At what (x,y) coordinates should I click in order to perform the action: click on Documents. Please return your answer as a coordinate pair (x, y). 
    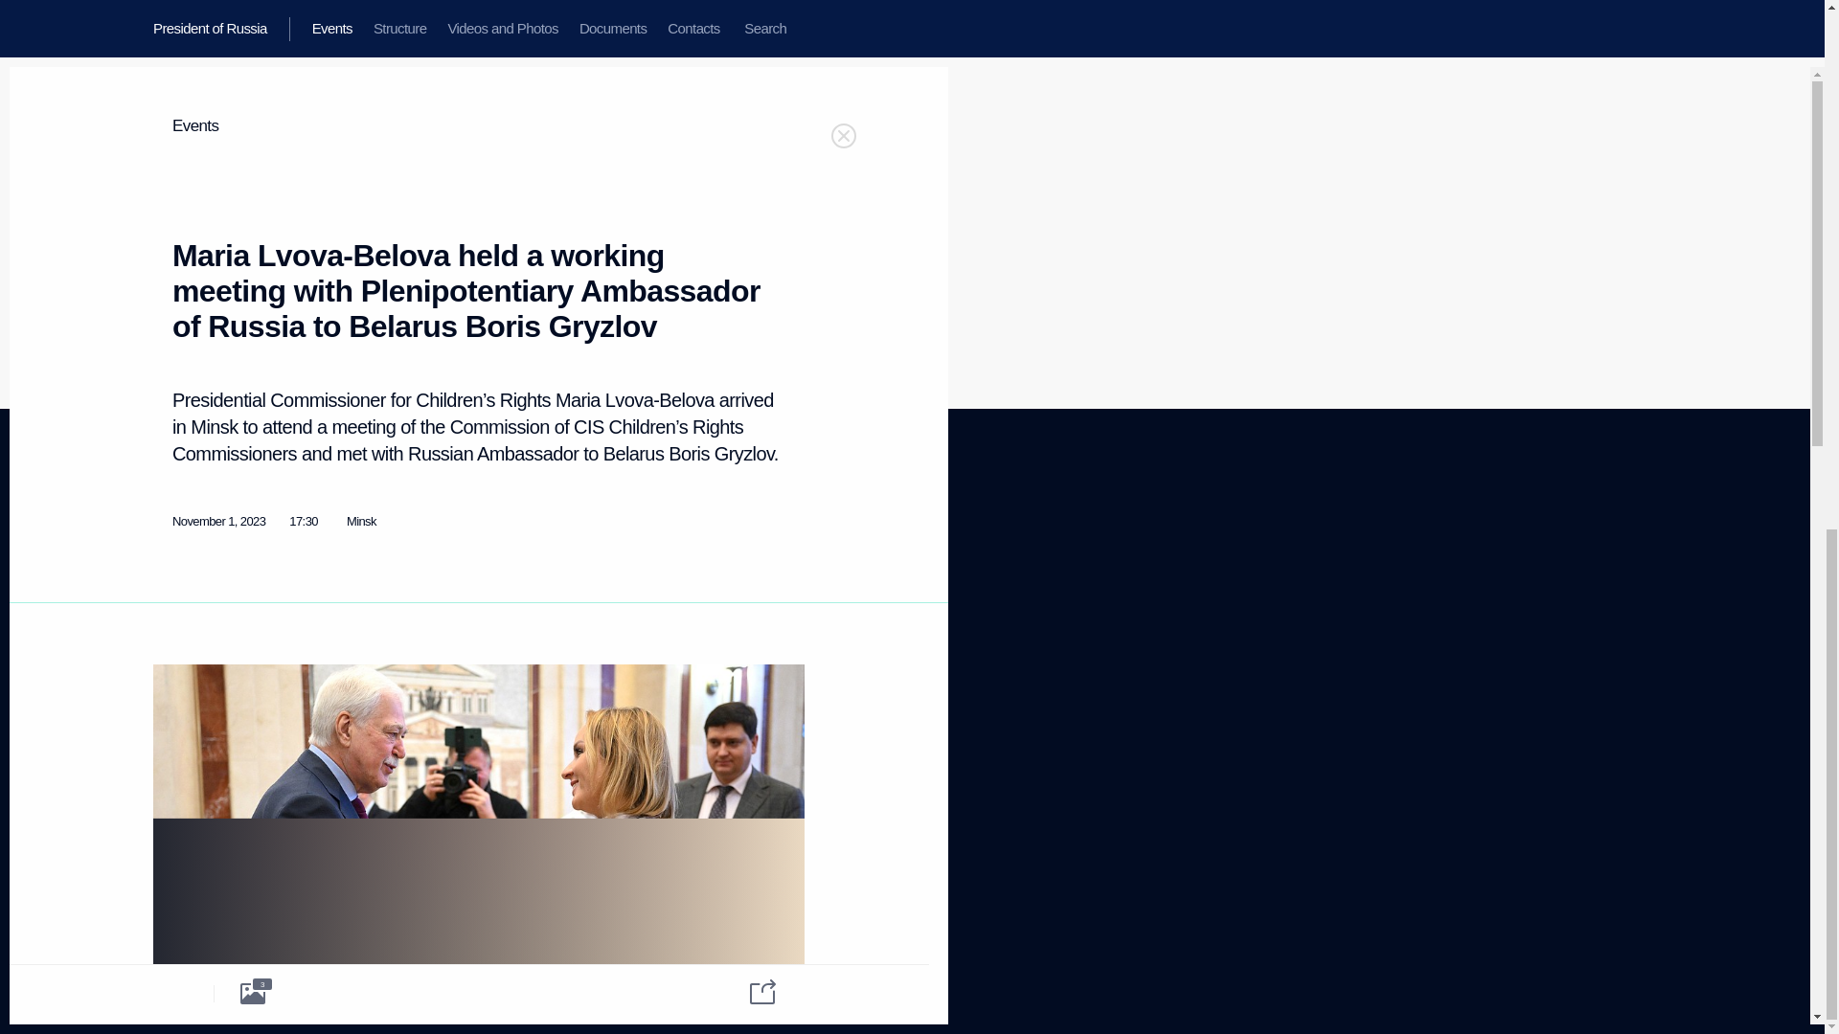
    Looking at the image, I should click on (182, 628).